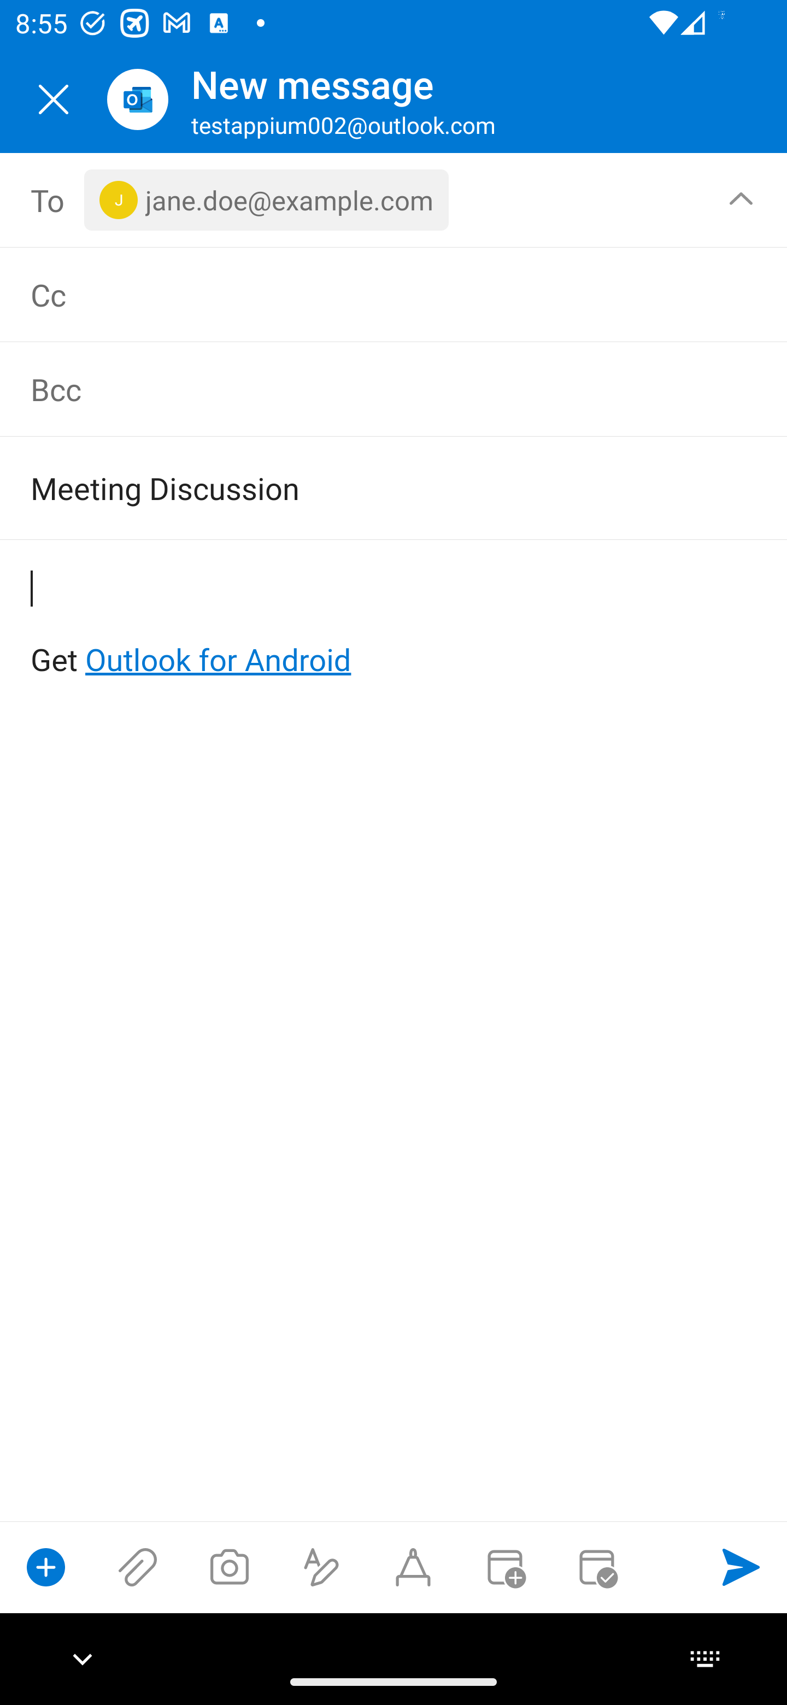  I want to click on Take a photo, so click(229, 1567).